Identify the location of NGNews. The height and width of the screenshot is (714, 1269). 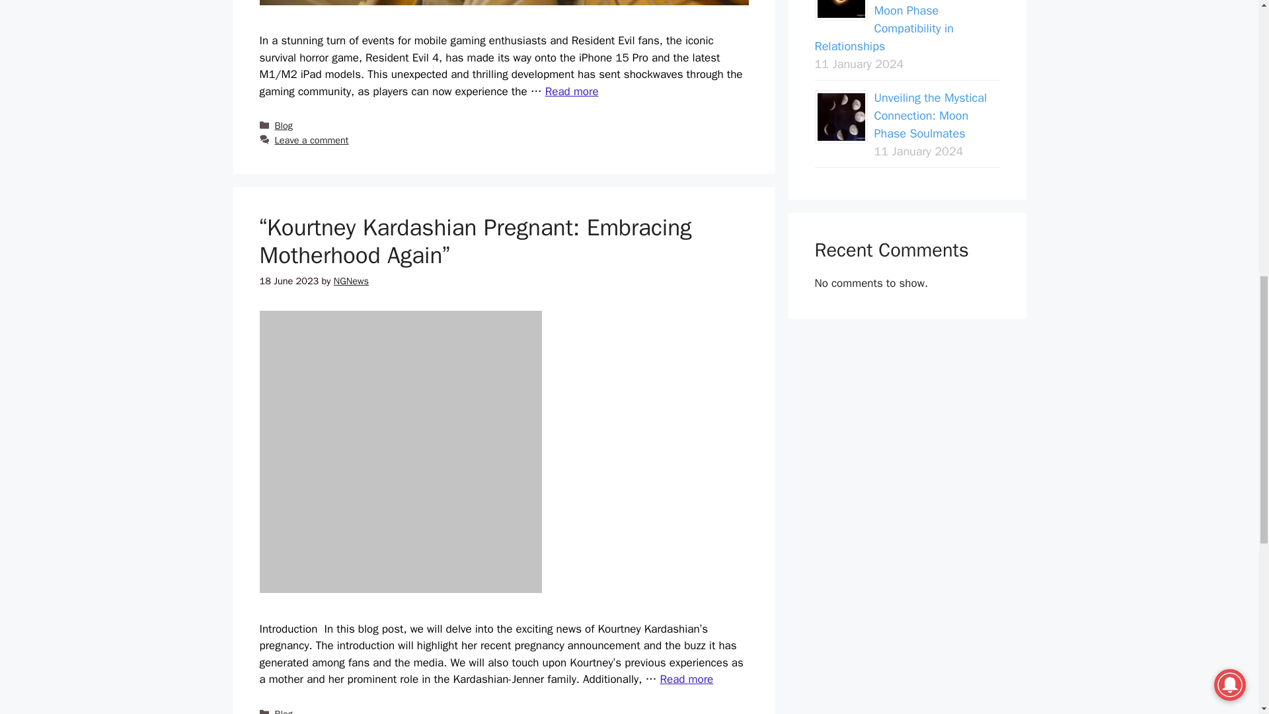
(351, 280).